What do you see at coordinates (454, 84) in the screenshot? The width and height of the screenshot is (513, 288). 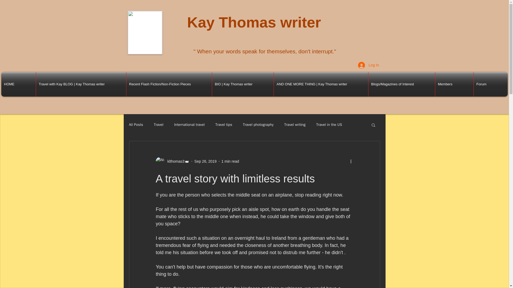 I see `Members` at bounding box center [454, 84].